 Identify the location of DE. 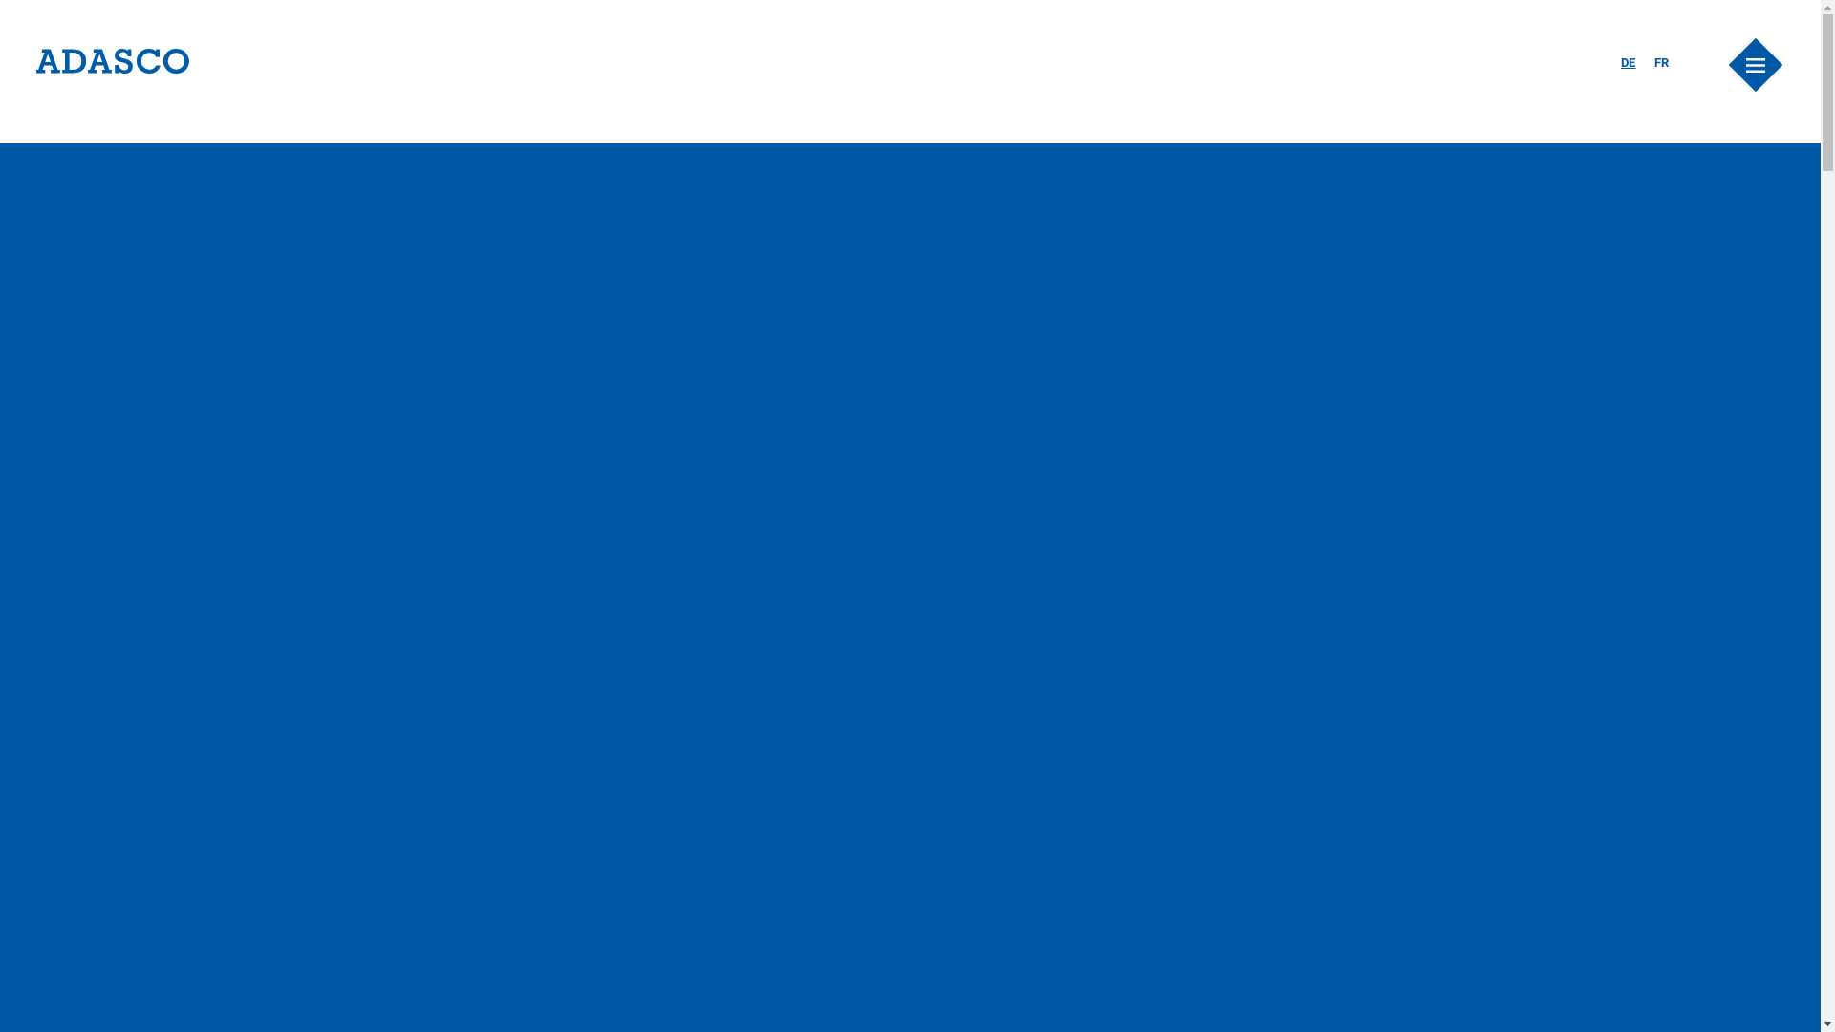
(1629, 63).